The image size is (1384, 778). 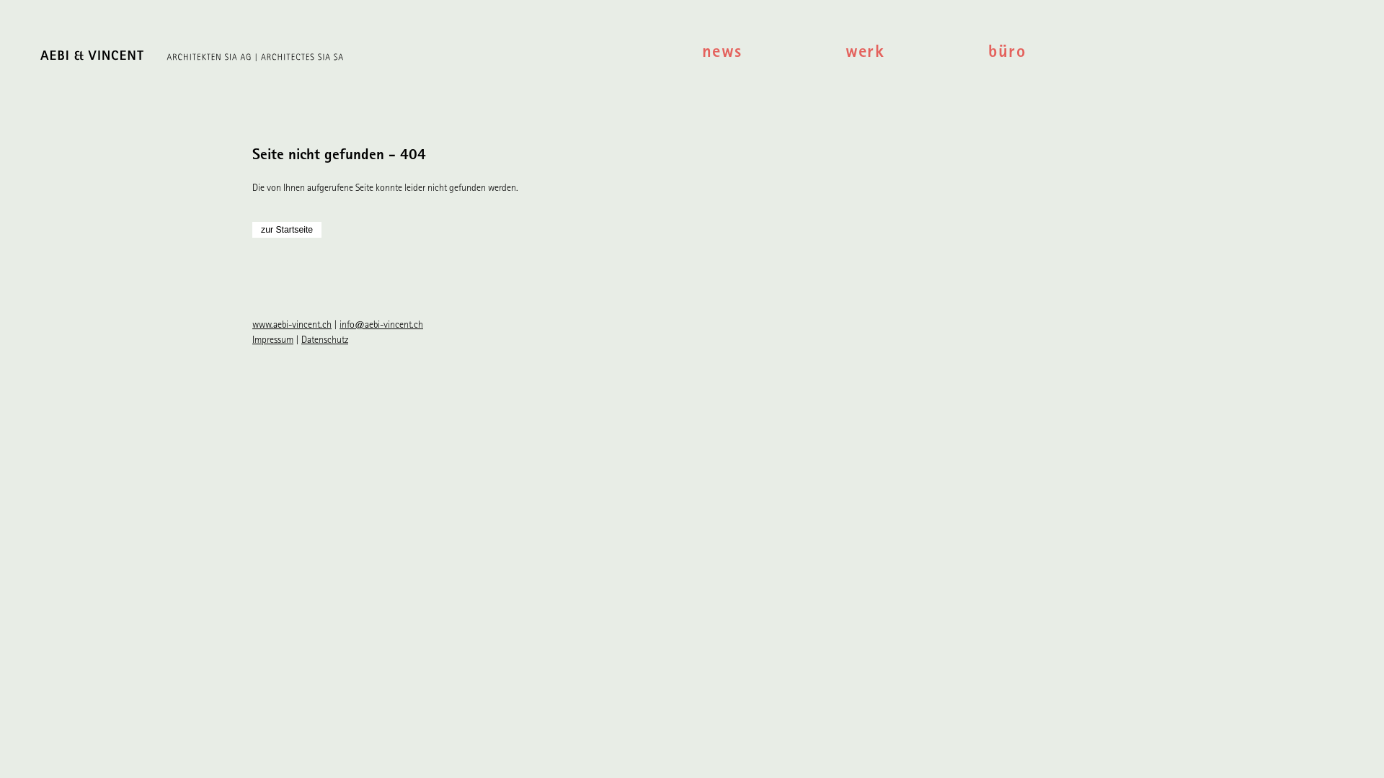 I want to click on Logo: Aebi & Vincent Architekten SIA AG (Schriftzug), so click(x=355, y=59).